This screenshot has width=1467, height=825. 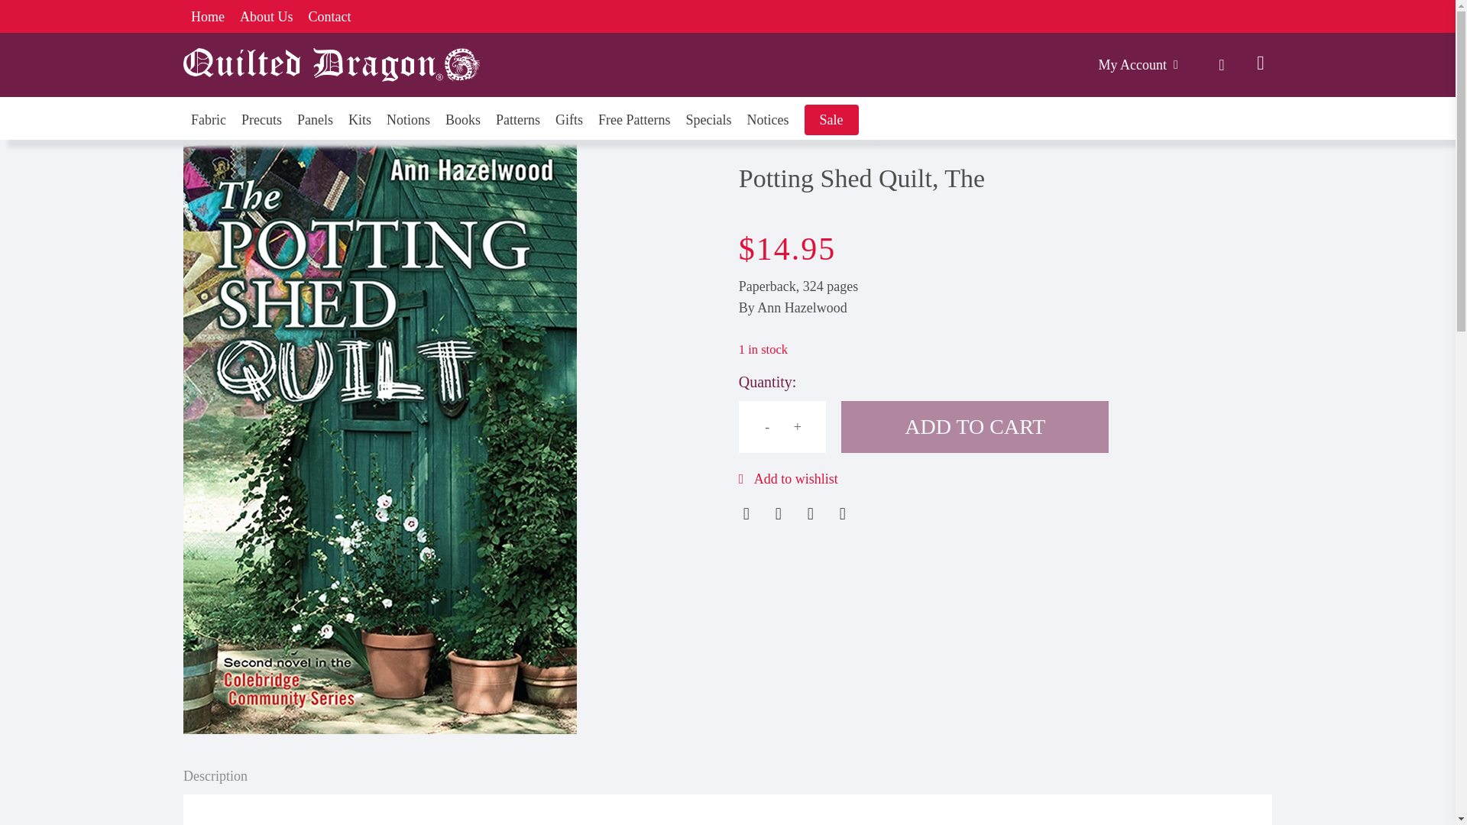 I want to click on Pin this, so click(x=842, y=510).